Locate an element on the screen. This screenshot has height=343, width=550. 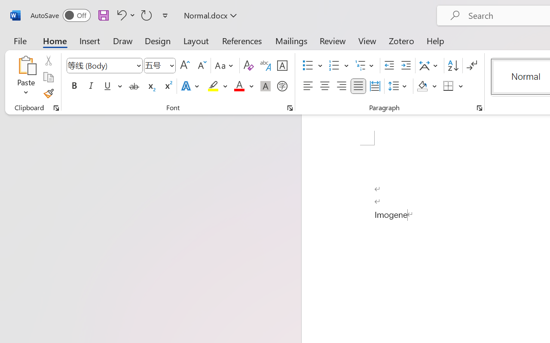
Paragraph... is located at coordinates (479, 108).